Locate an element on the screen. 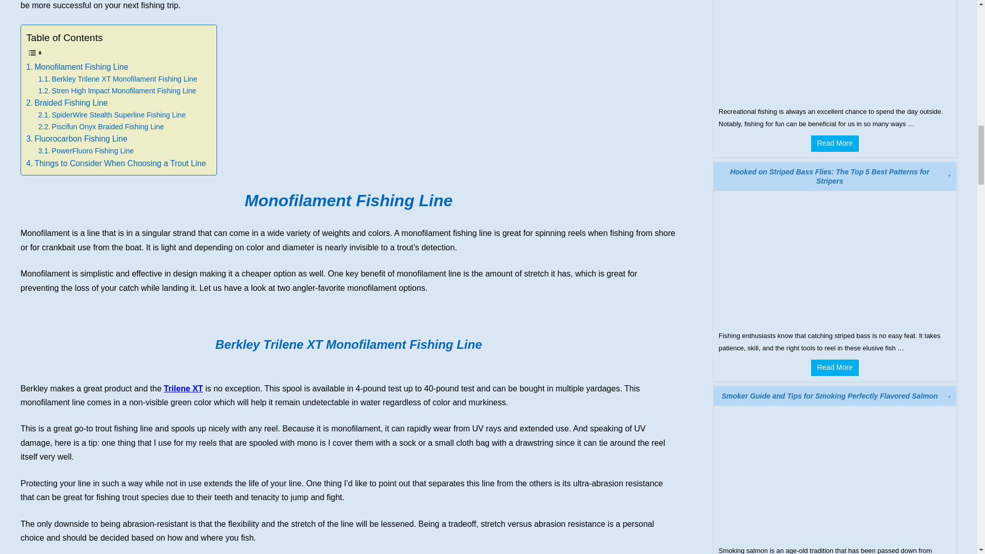 This screenshot has width=985, height=554. Things to Consider When Choosing a Trout Line is located at coordinates (116, 163).